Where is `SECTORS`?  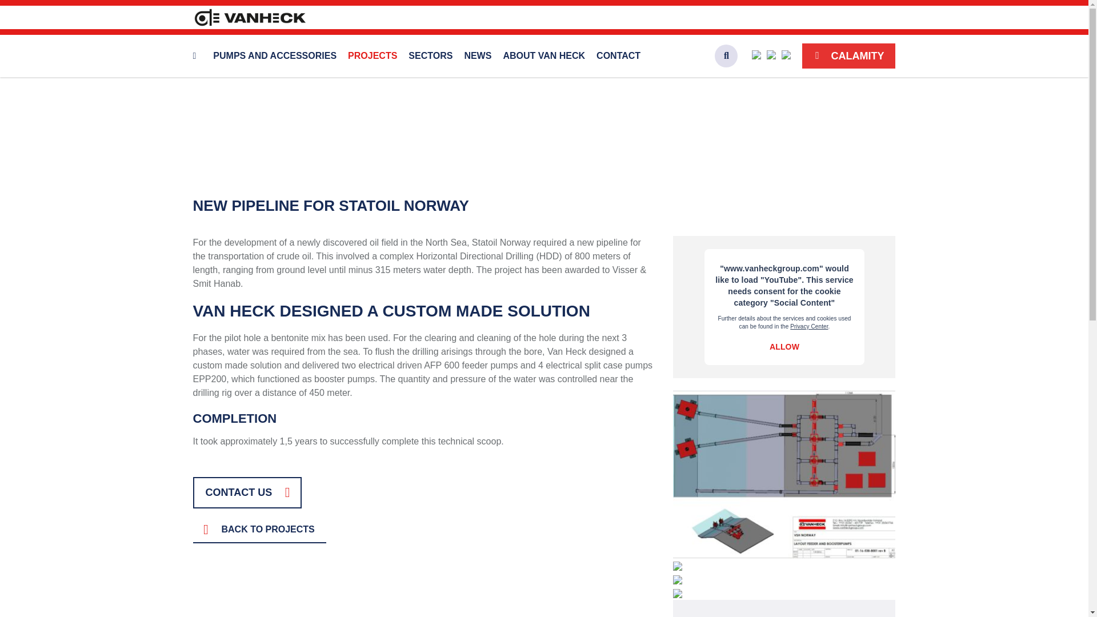
SECTORS is located at coordinates (430, 56).